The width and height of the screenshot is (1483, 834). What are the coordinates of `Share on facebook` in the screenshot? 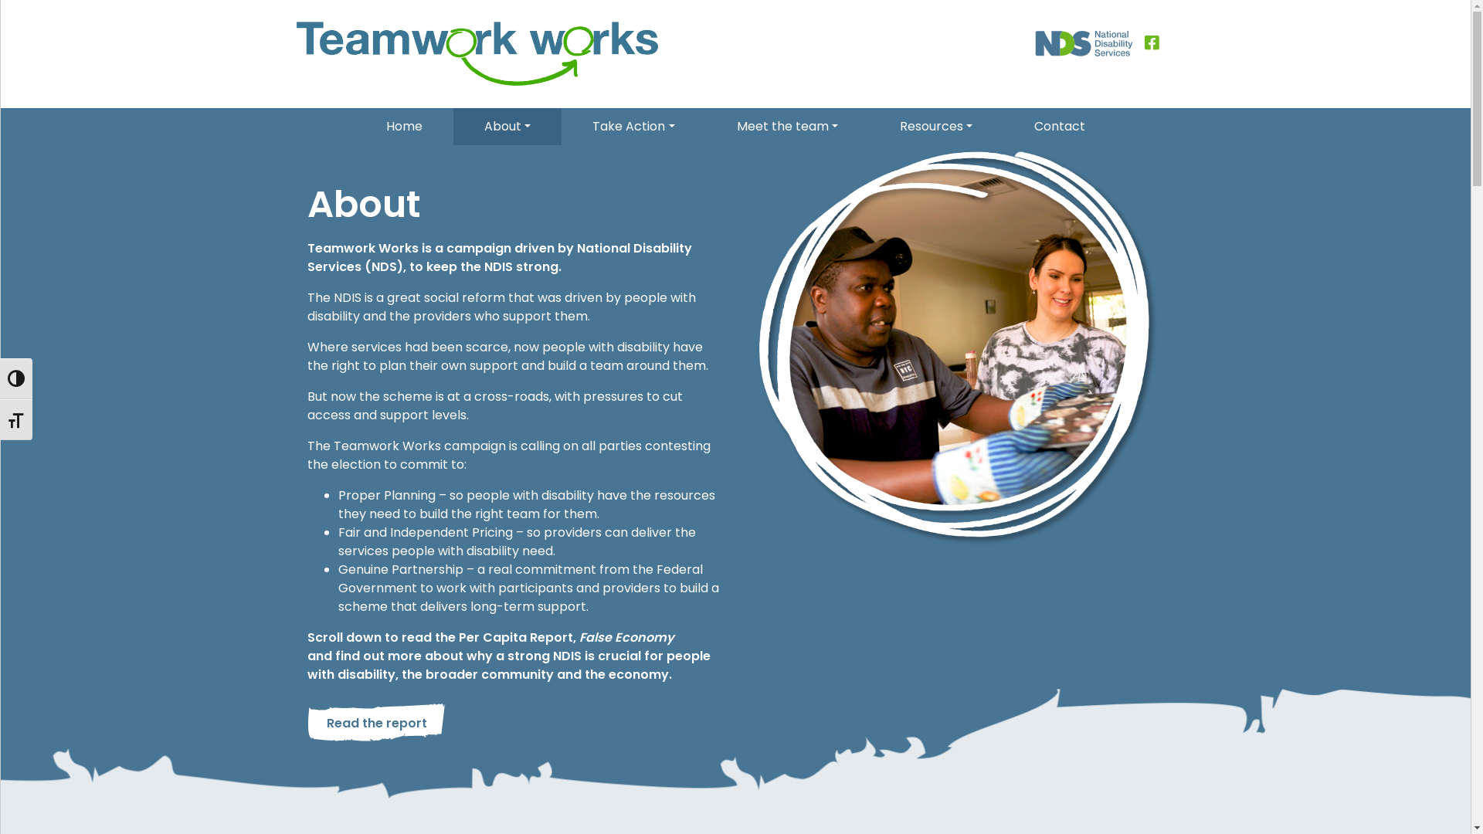 It's located at (1152, 42).